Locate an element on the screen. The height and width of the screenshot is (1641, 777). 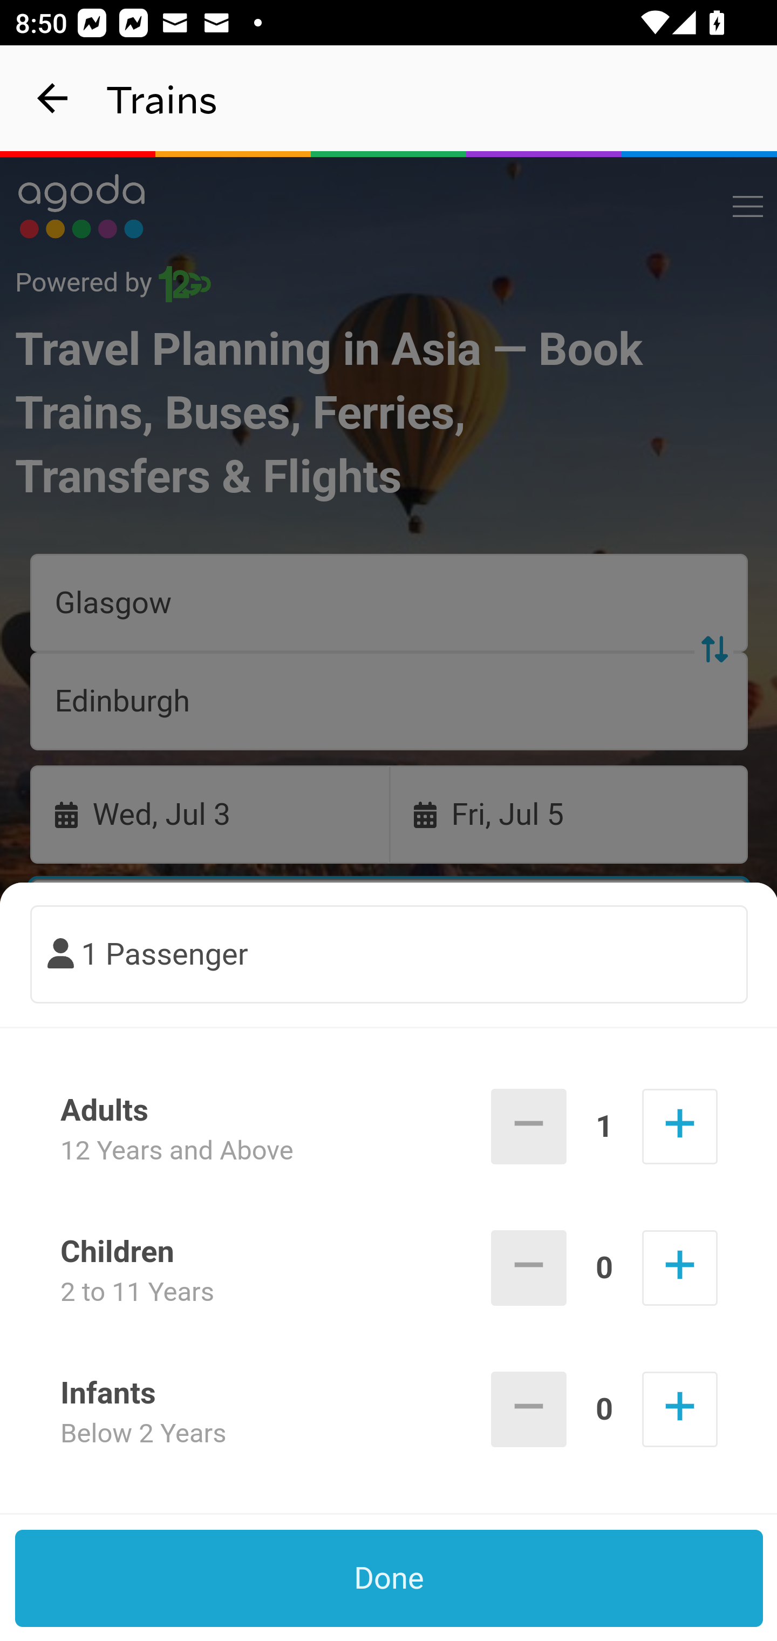
Done is located at coordinates (390, 1578).